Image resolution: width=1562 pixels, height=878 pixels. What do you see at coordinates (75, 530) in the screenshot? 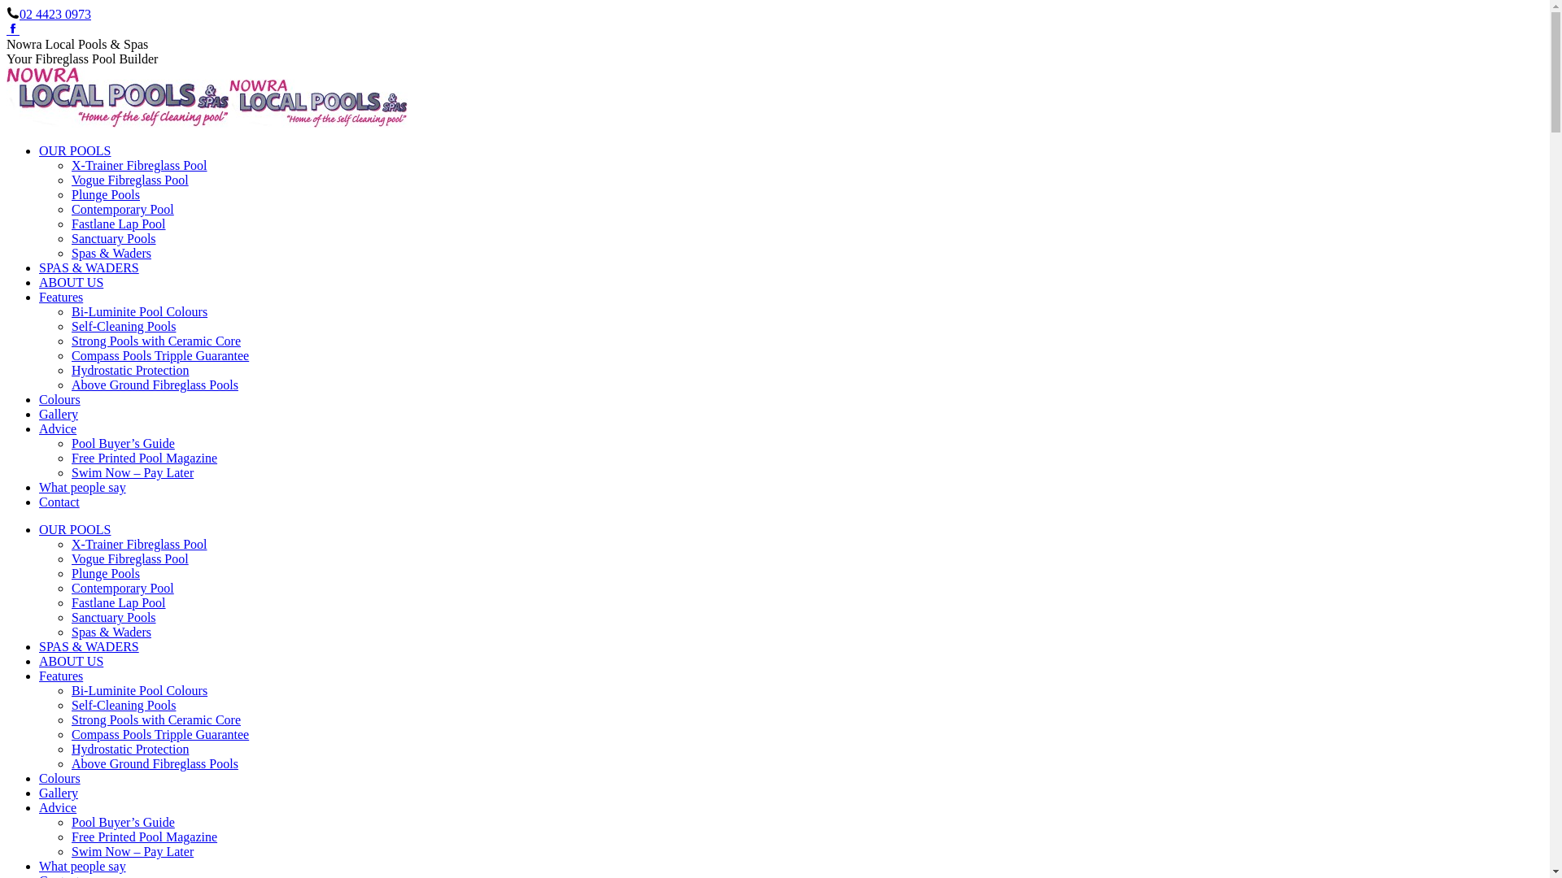
I see `OUR POOLS` at bounding box center [75, 530].